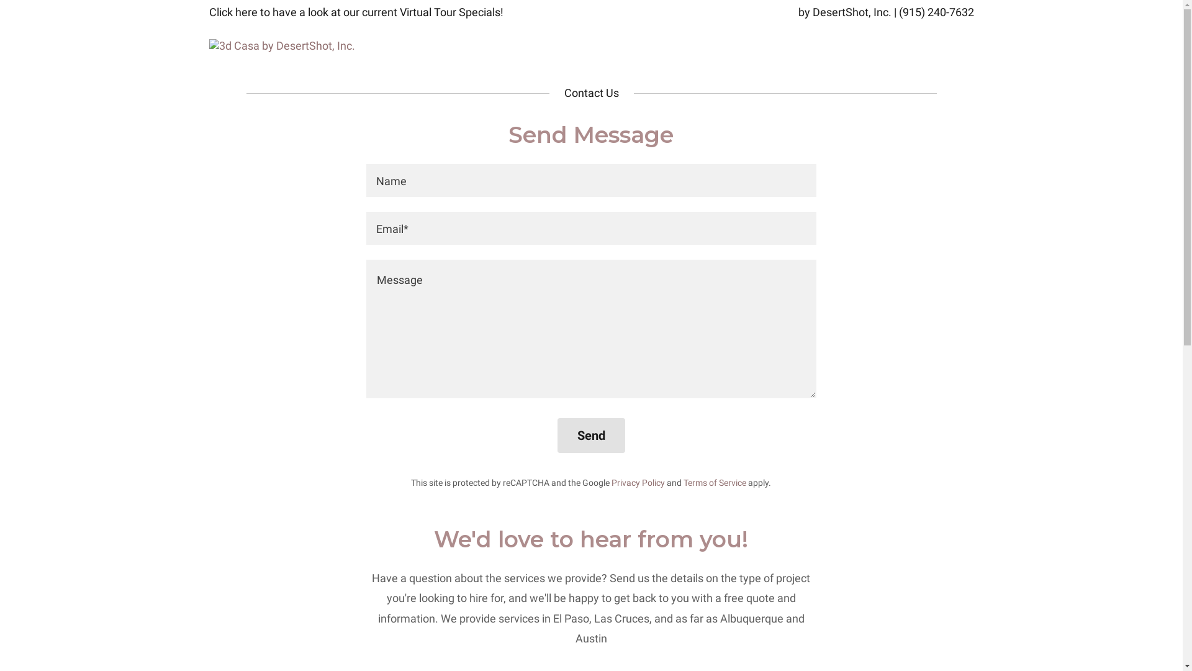  Describe the element at coordinates (282, 45) in the screenshot. I see `3d Casa by DesertShot, Inc.` at that location.